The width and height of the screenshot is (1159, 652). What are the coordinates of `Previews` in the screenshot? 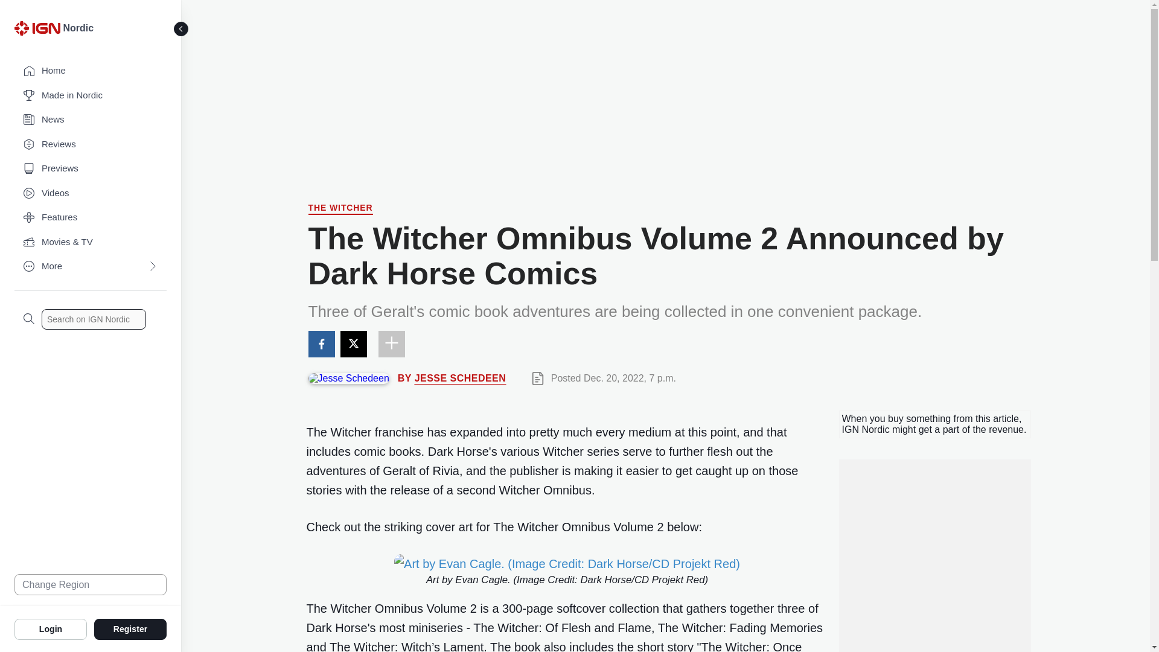 It's located at (91, 169).